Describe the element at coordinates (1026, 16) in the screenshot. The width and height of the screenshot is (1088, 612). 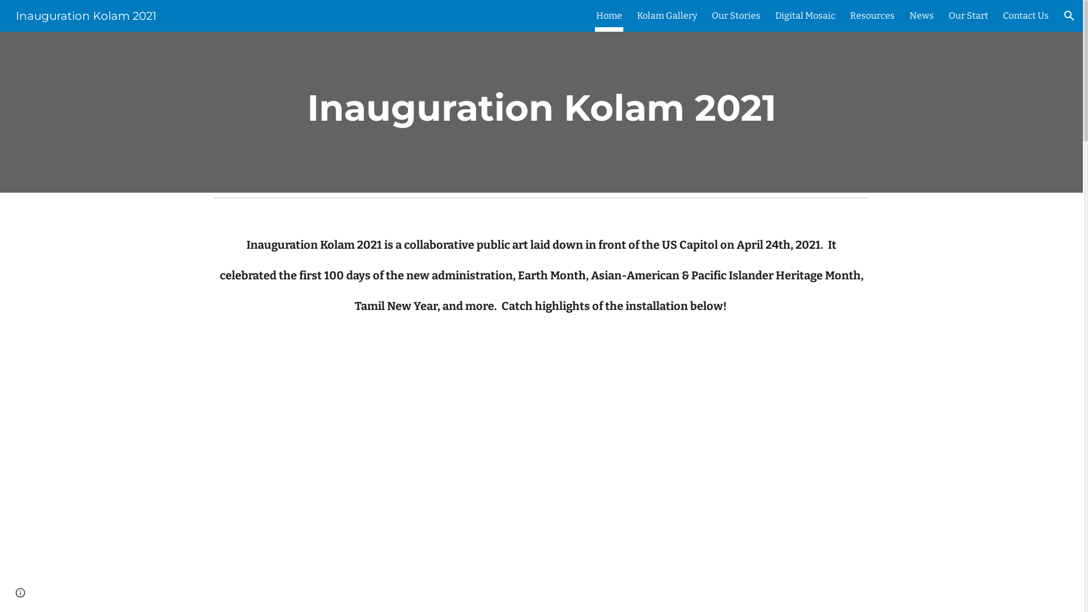
I see `Contact Us` at that location.